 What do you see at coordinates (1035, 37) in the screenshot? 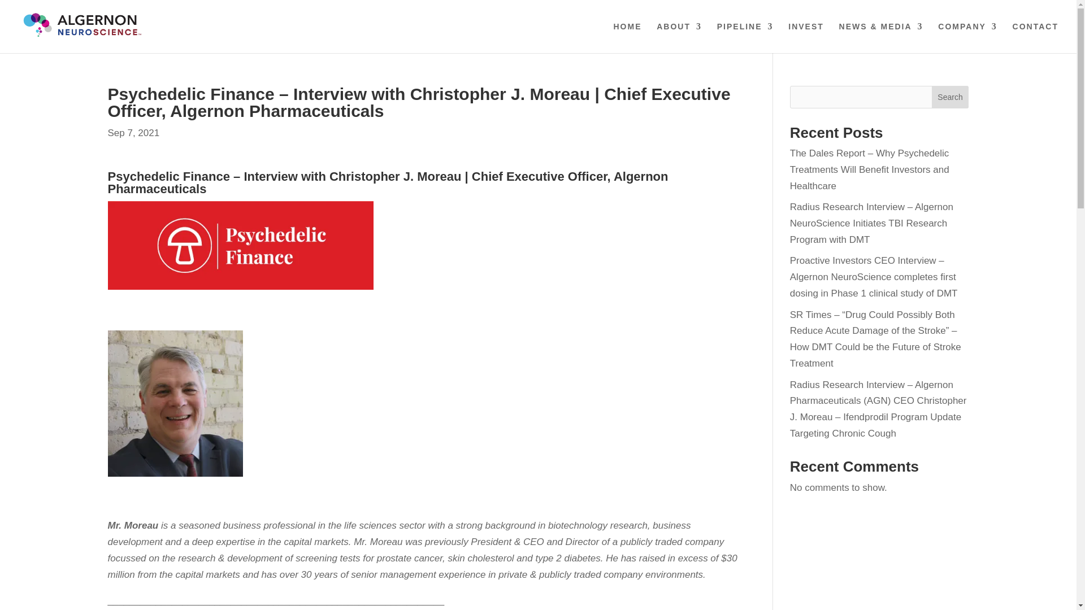
I see `CONTACT` at bounding box center [1035, 37].